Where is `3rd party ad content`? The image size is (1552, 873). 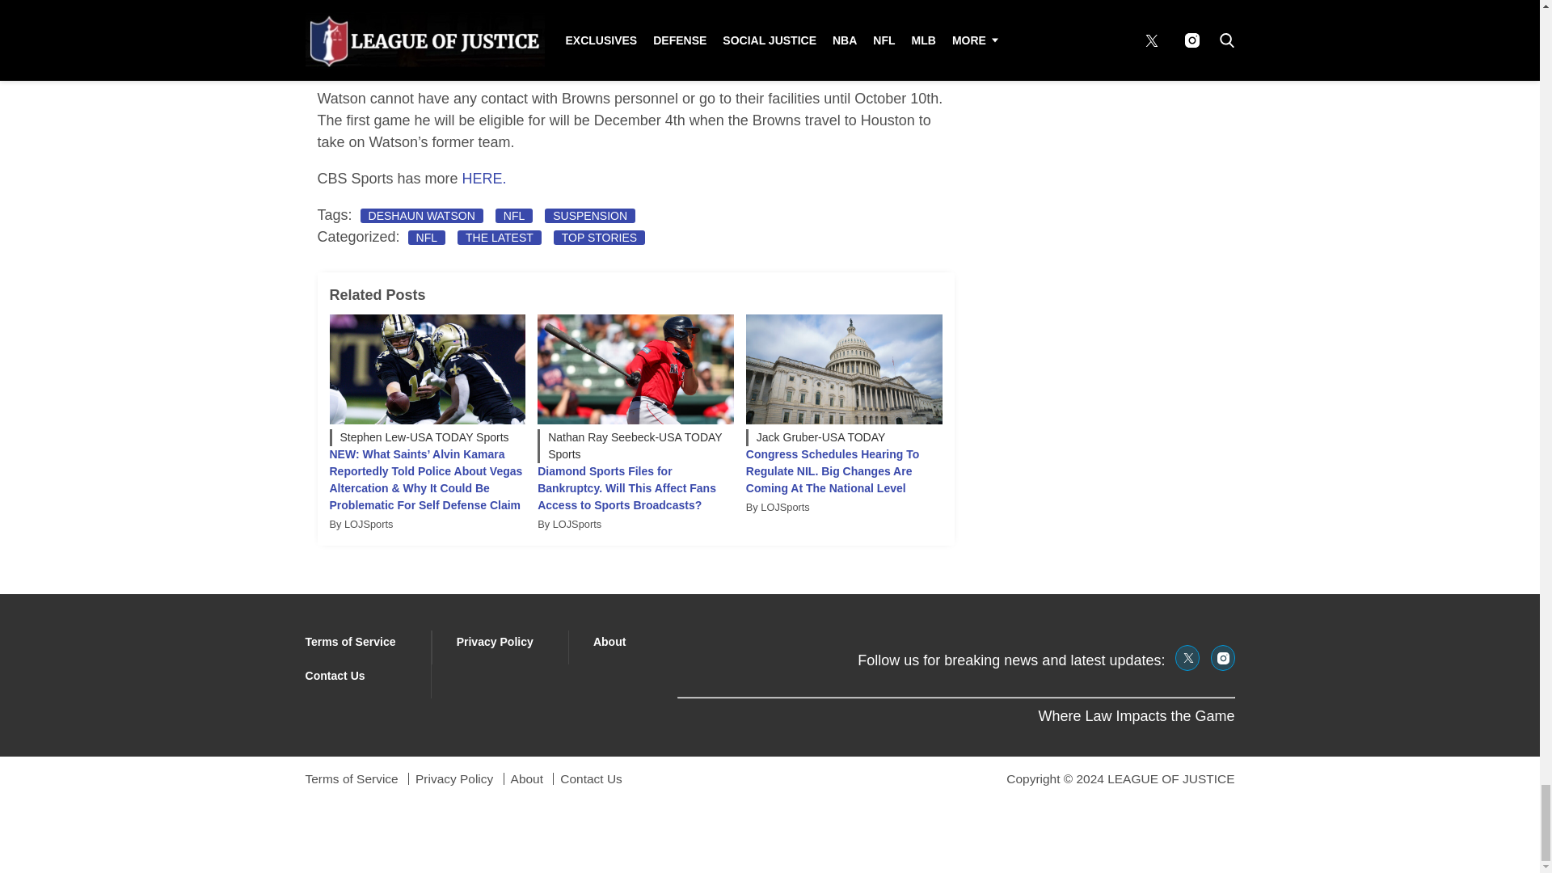 3rd party ad content is located at coordinates (635, 44).